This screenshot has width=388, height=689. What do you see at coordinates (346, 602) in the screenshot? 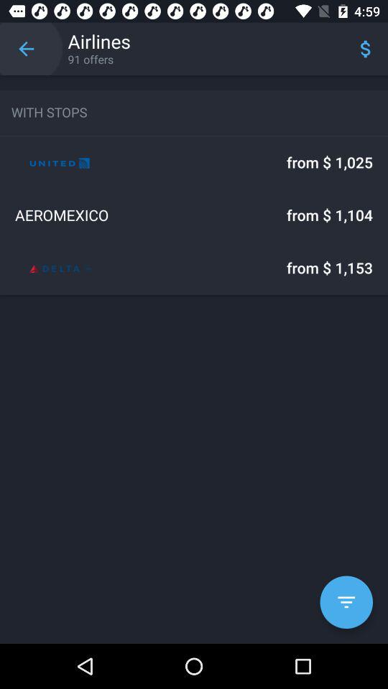
I see `choose the icon at the bottom right corner` at bounding box center [346, 602].